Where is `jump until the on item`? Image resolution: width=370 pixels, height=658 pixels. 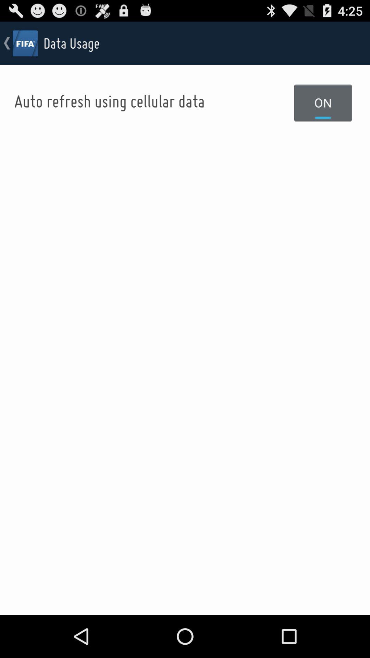
jump until the on item is located at coordinates (323, 102).